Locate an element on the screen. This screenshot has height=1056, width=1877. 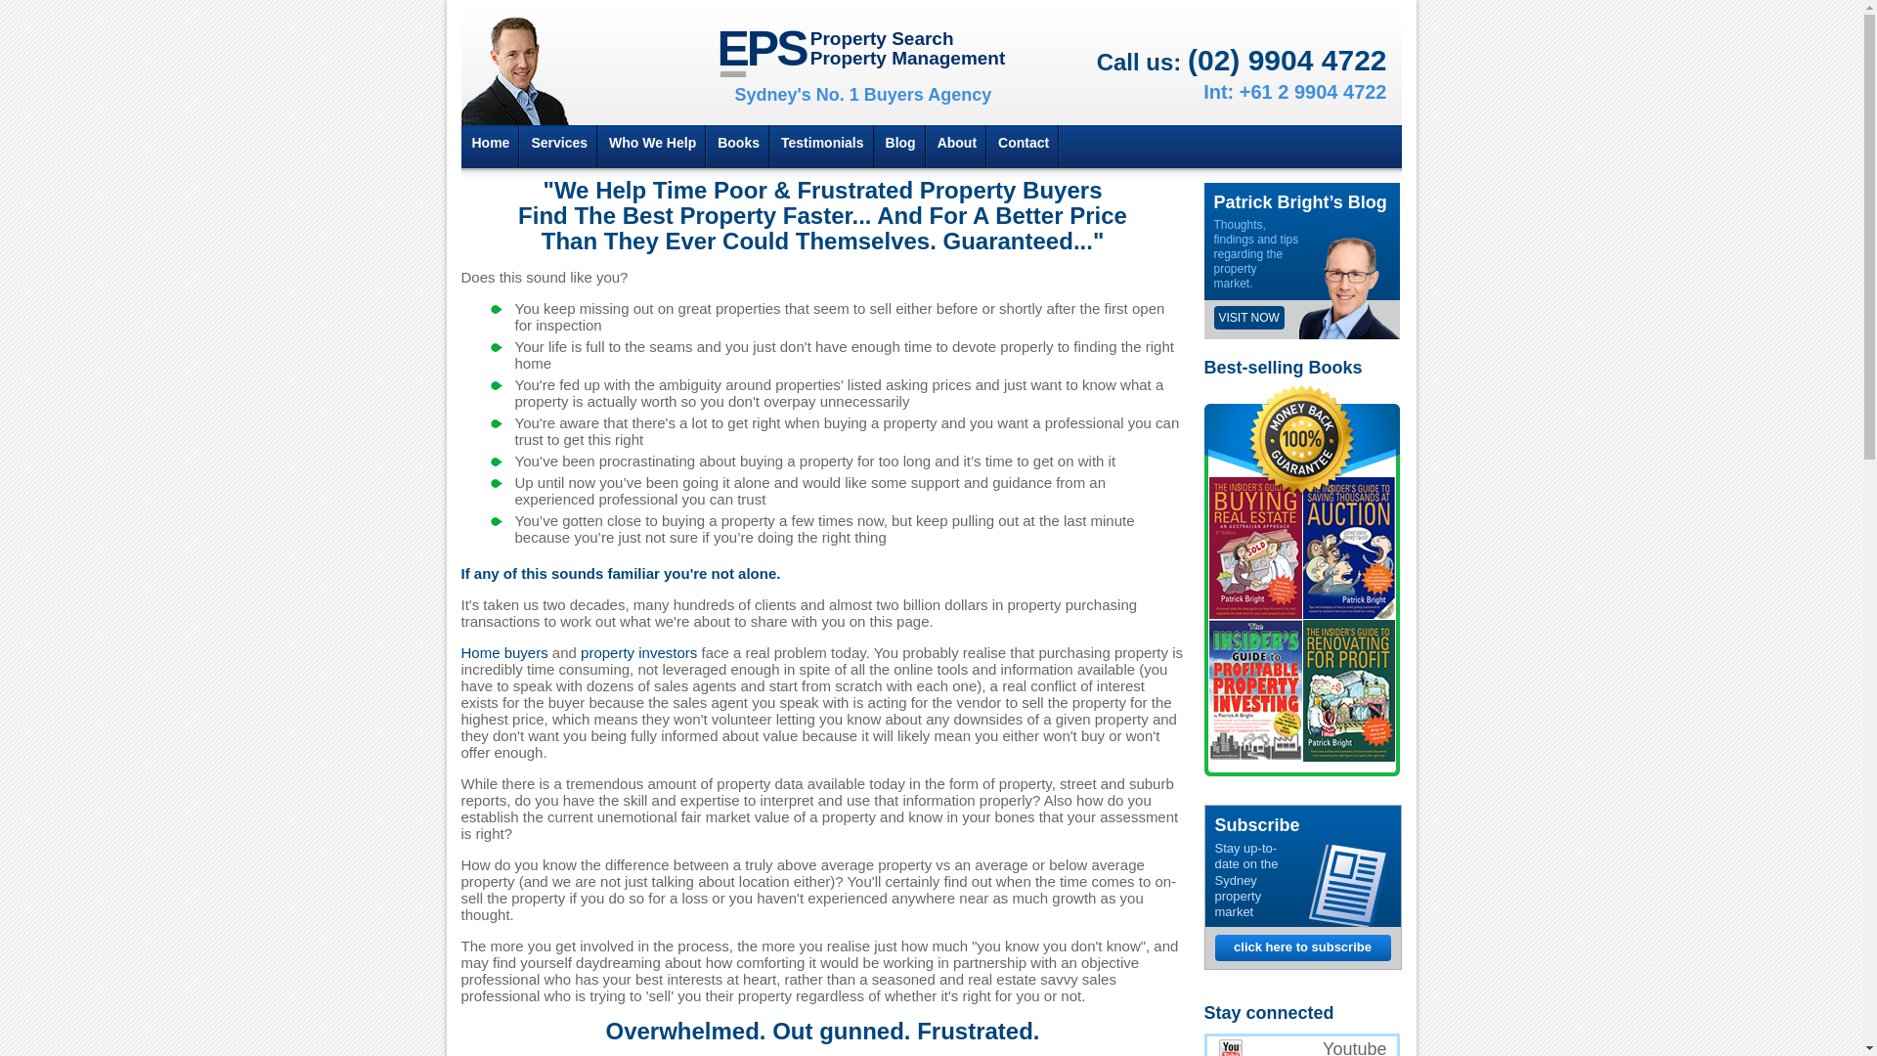
property investors is located at coordinates (639, 653).